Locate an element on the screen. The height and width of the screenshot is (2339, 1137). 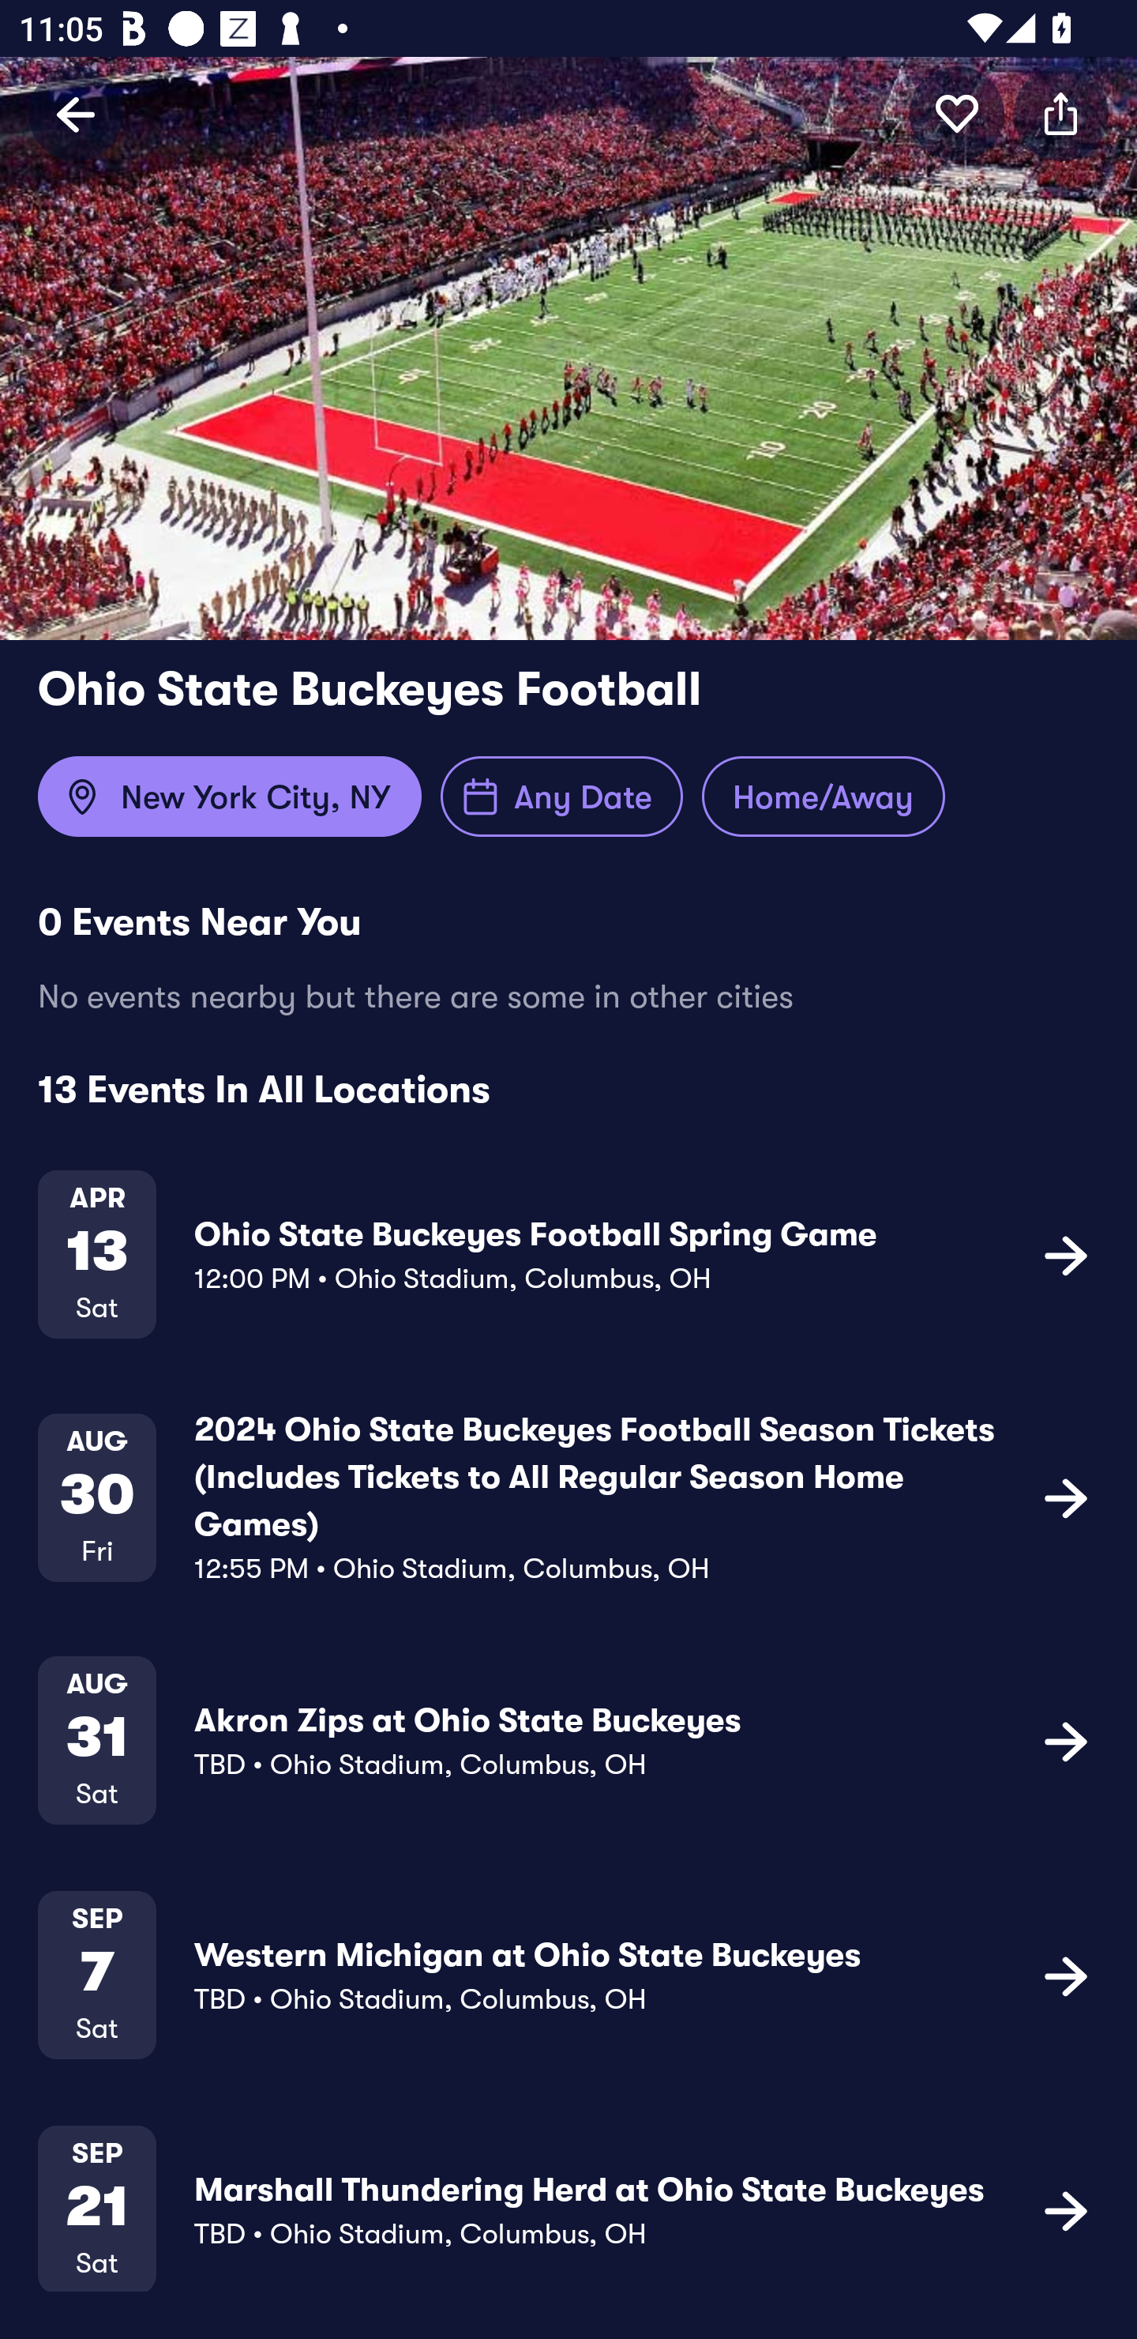
Any Date is located at coordinates (562, 797).